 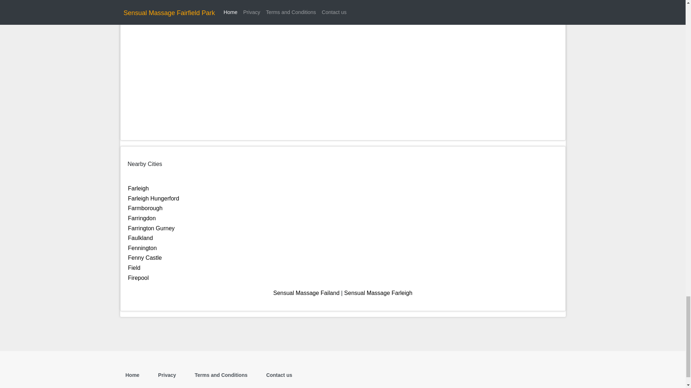 What do you see at coordinates (151, 228) in the screenshot?
I see `Farrington Gurney` at bounding box center [151, 228].